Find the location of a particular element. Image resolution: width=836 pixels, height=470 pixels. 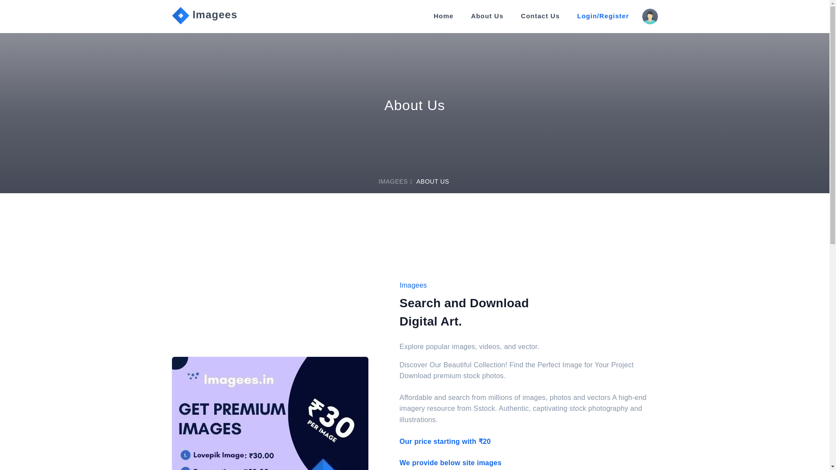

About Us is located at coordinates (487, 16).